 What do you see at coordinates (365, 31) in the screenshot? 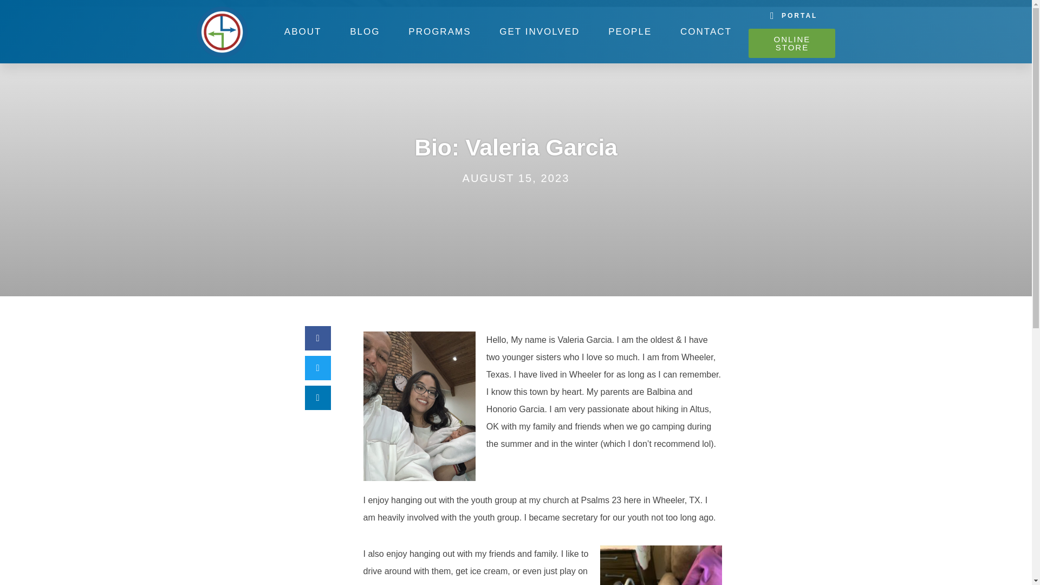
I see `BLOG` at bounding box center [365, 31].